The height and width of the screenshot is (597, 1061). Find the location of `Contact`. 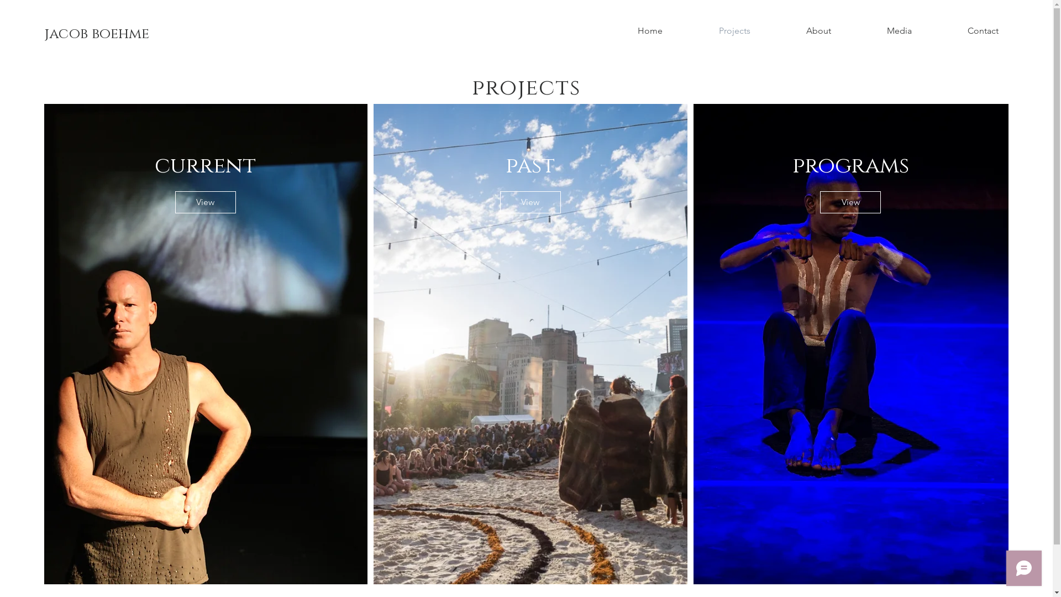

Contact is located at coordinates (983, 31).